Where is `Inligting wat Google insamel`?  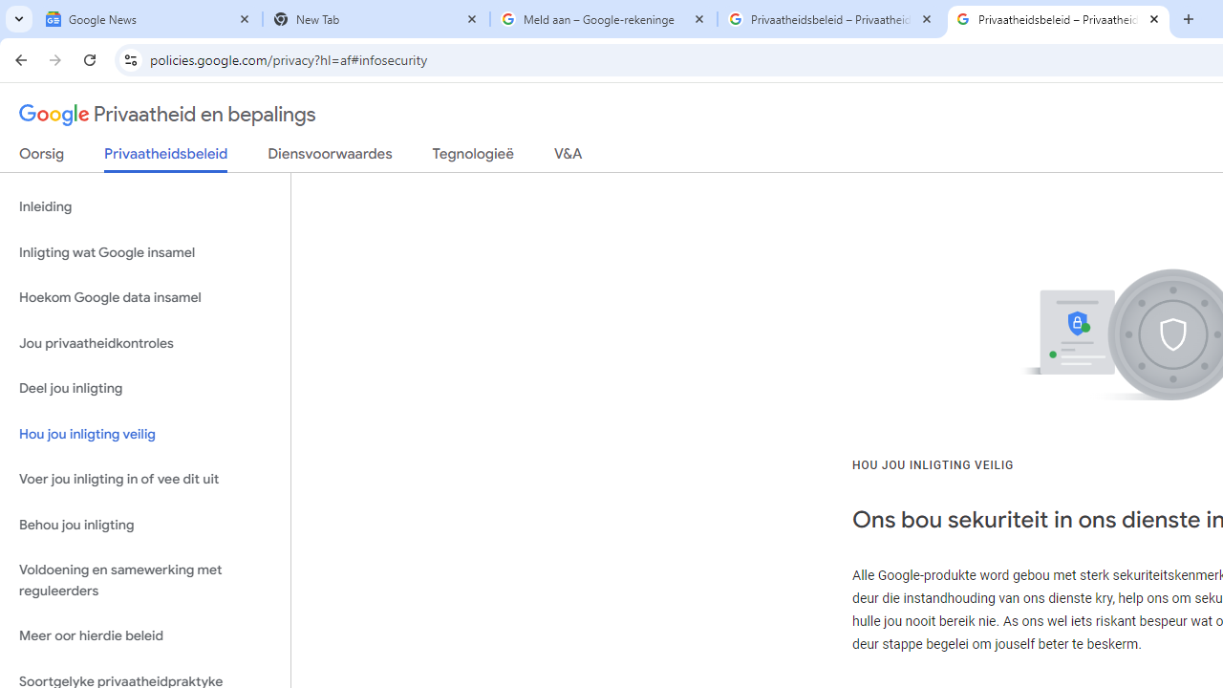
Inligting wat Google insamel is located at coordinates (145, 252).